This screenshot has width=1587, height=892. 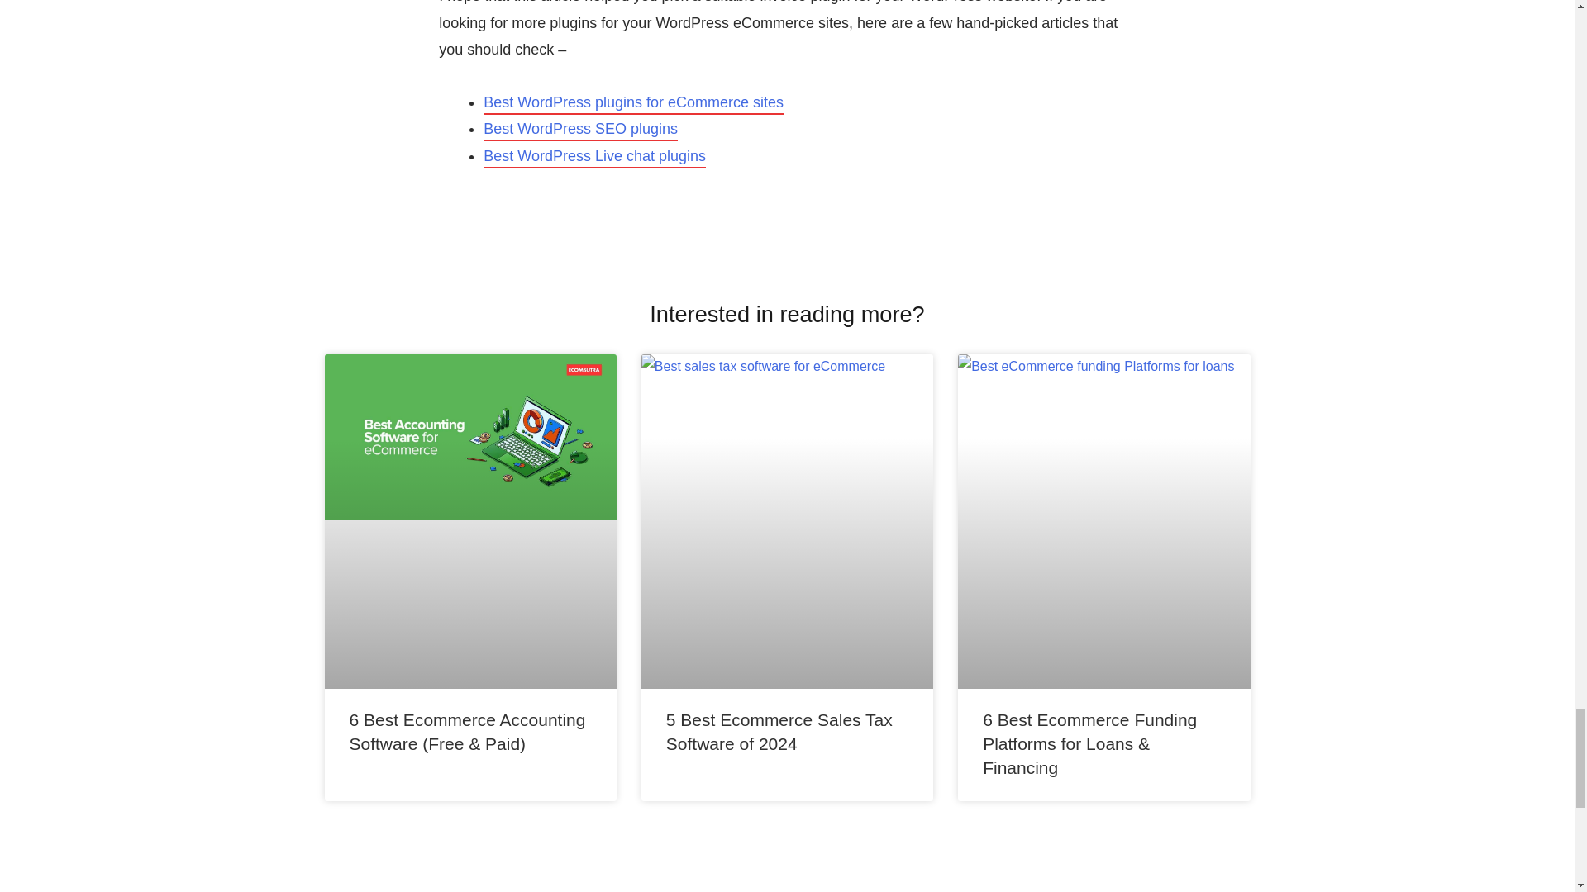 What do you see at coordinates (595, 159) in the screenshot?
I see `Best WordPress Live chat plugins` at bounding box center [595, 159].